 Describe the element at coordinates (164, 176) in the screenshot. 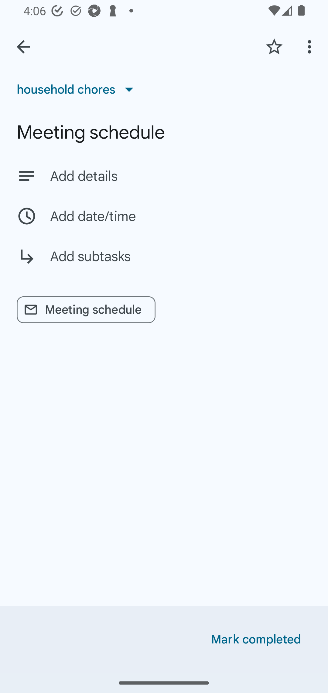

I see `Add details` at that location.